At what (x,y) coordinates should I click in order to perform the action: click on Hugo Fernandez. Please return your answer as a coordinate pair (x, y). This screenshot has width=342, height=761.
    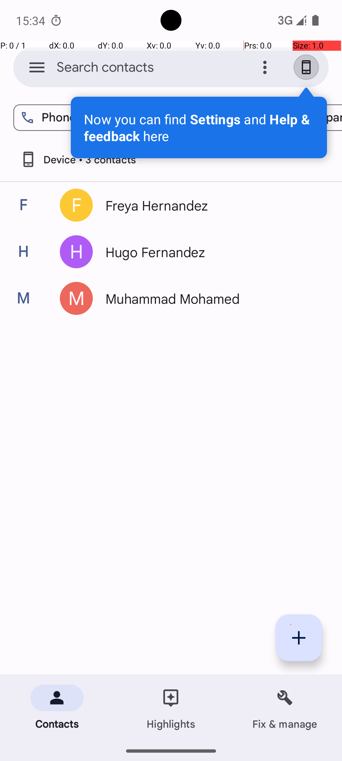
    Looking at the image, I should click on (210, 252).